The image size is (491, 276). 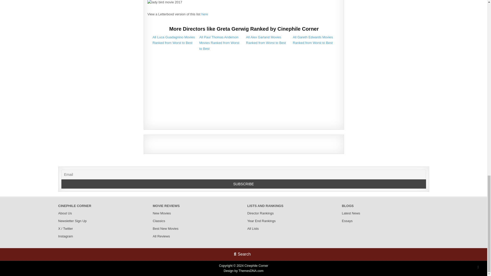 What do you see at coordinates (73, 221) in the screenshot?
I see `Newsletter Sign Up` at bounding box center [73, 221].